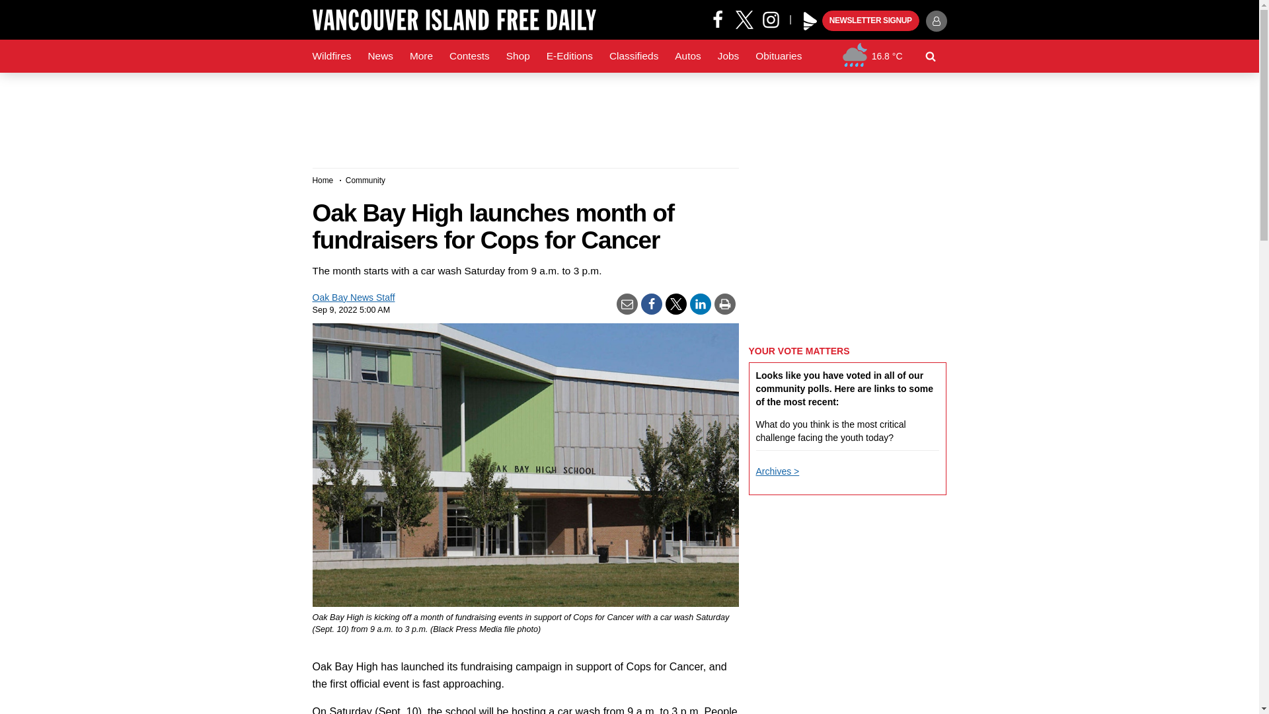  Describe the element at coordinates (810, 21) in the screenshot. I see `Black Press Media` at that location.